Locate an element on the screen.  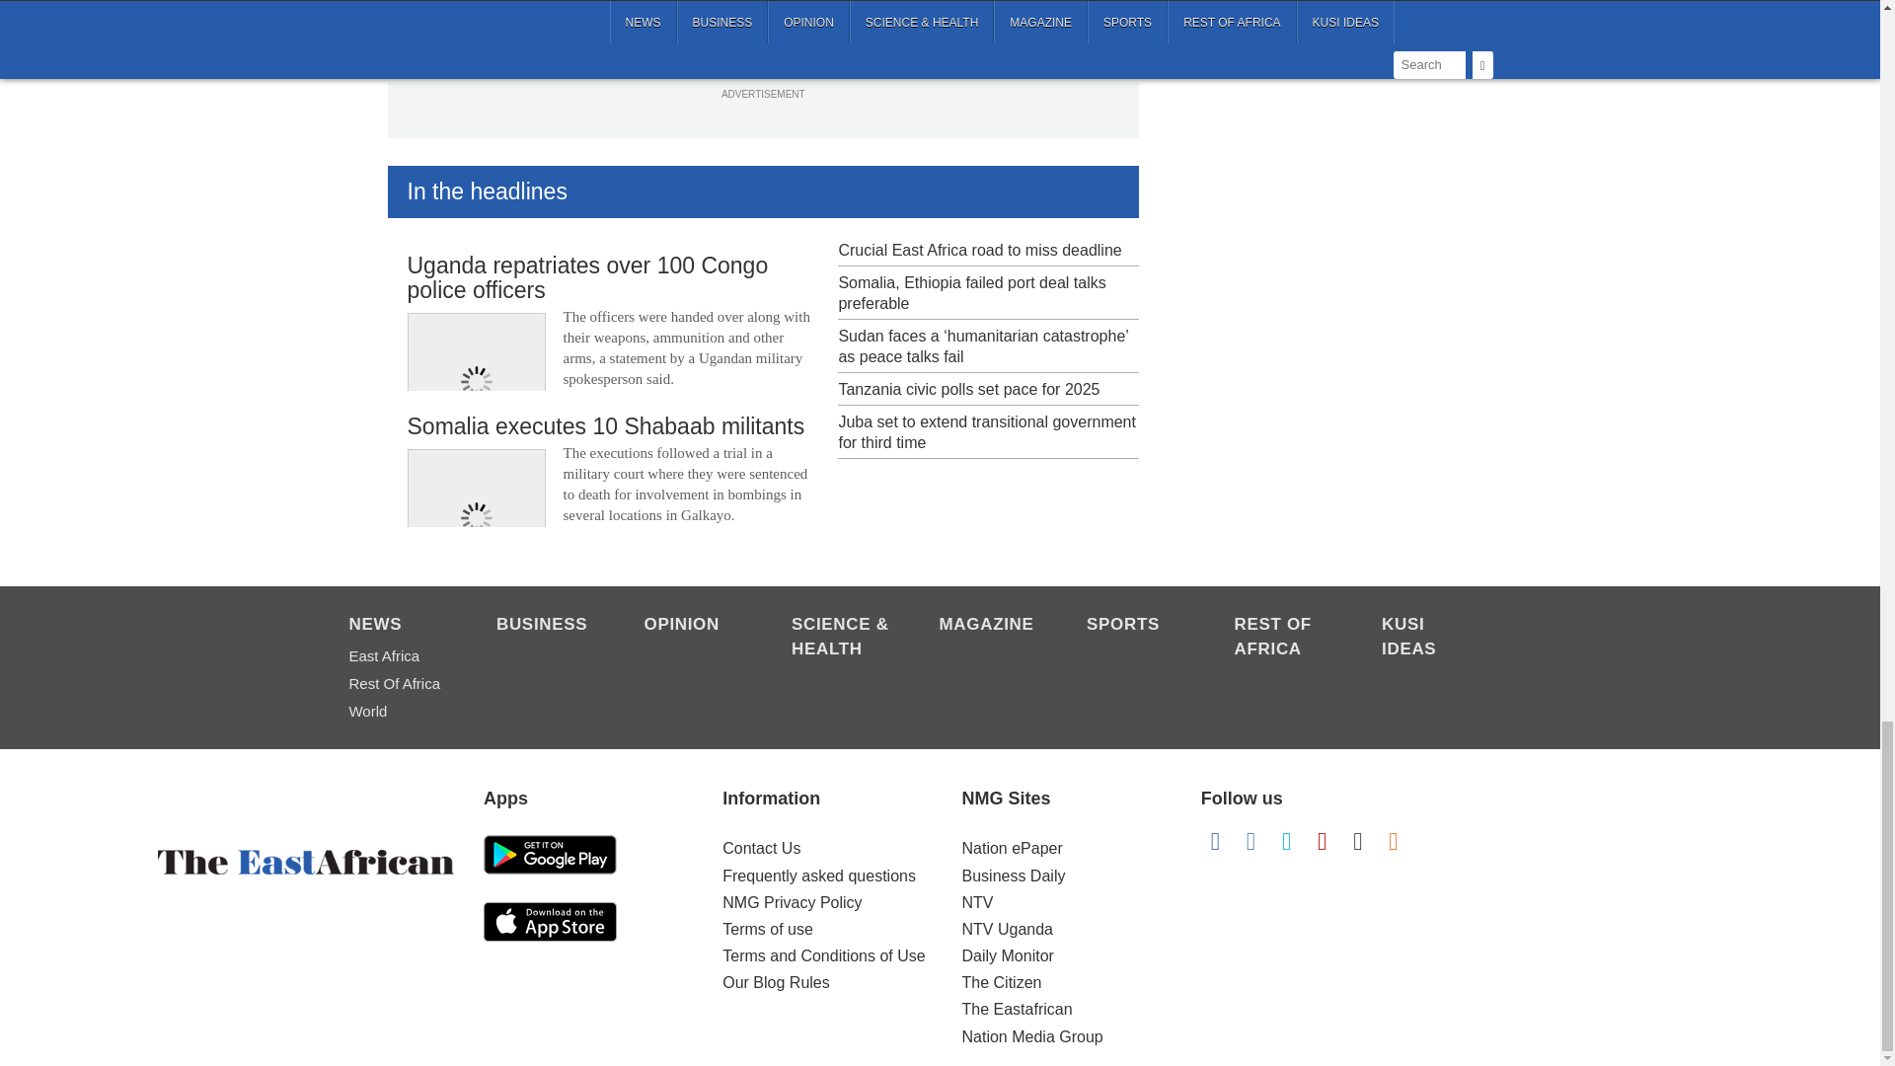
Rest of Africa is located at coordinates (1285, 638).